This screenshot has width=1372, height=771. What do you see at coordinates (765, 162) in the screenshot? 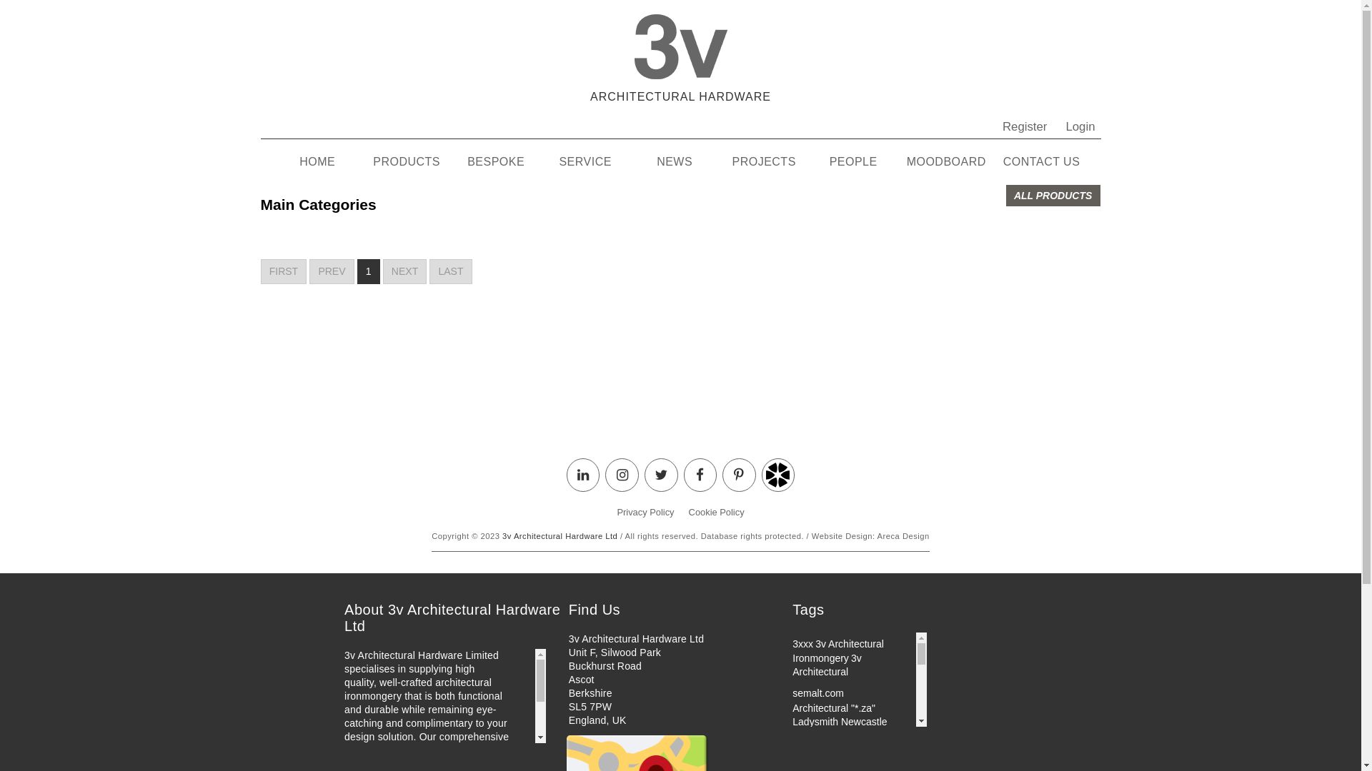
I see `PROJECTS` at bounding box center [765, 162].